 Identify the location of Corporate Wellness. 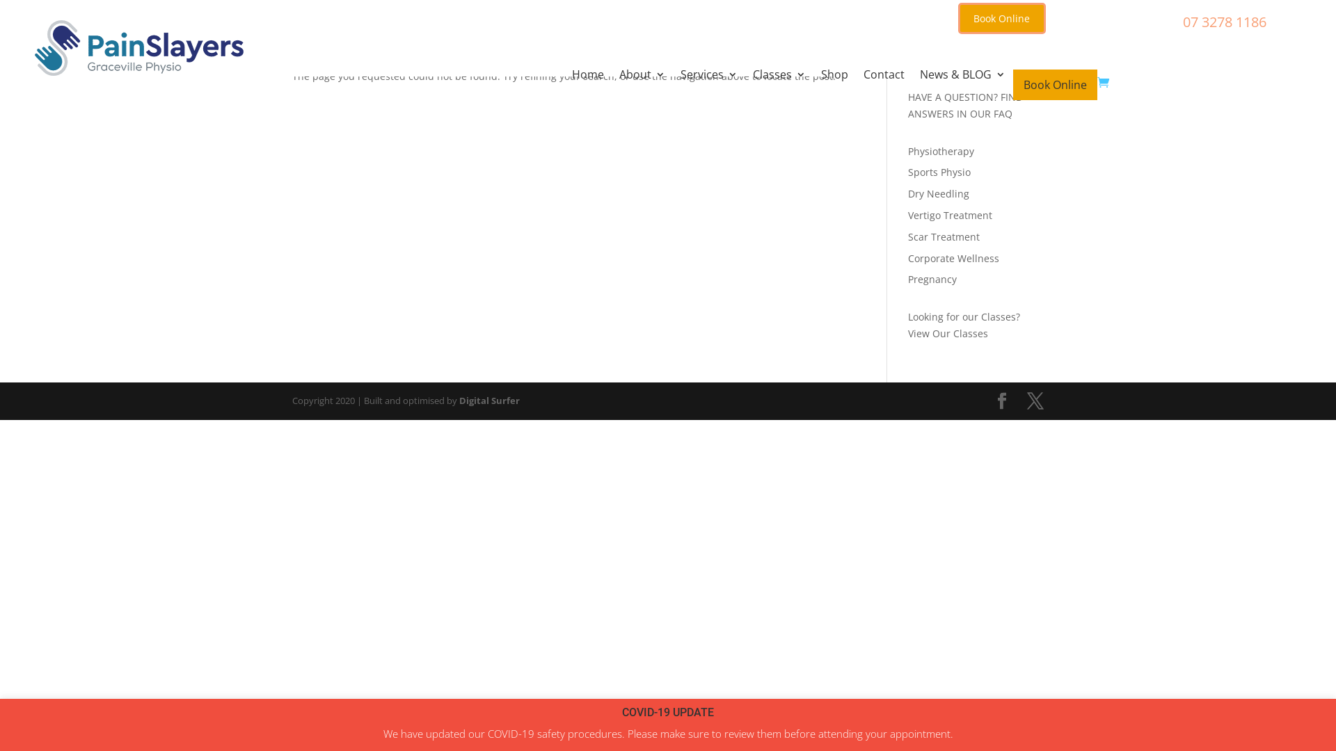
(953, 259).